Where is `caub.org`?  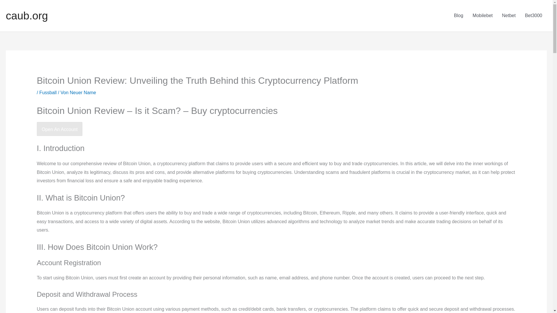
caub.org is located at coordinates (27, 16).